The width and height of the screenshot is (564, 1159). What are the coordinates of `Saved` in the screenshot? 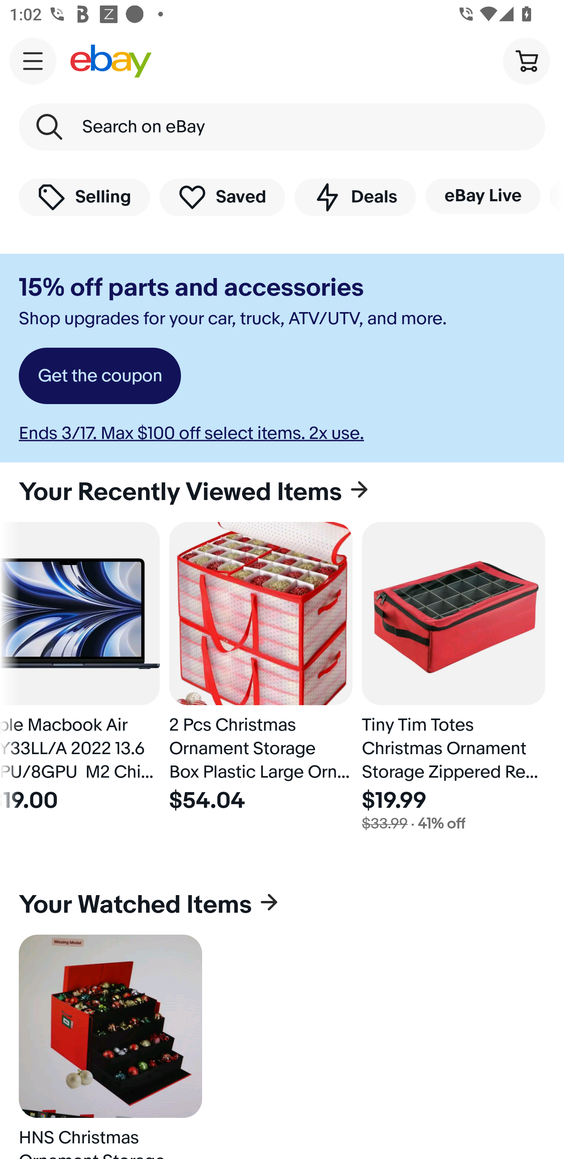 It's located at (222, 197).